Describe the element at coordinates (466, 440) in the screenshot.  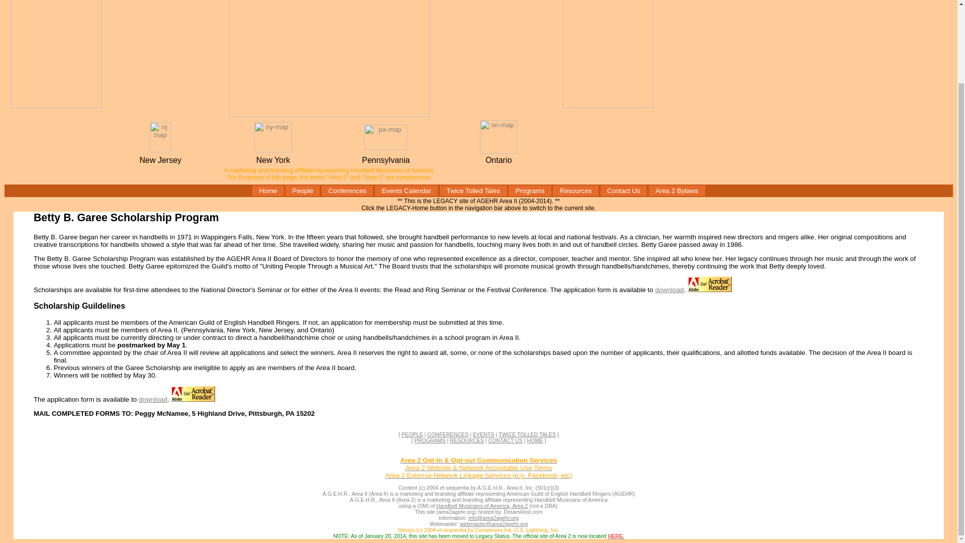
I see `RESOURCES` at that location.